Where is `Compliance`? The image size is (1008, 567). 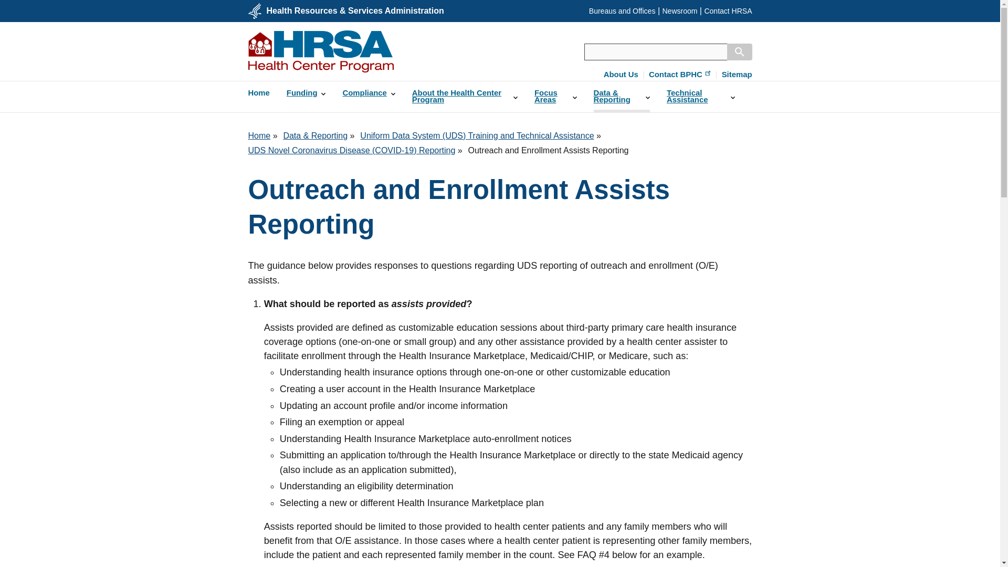
Compliance is located at coordinates (369, 93).